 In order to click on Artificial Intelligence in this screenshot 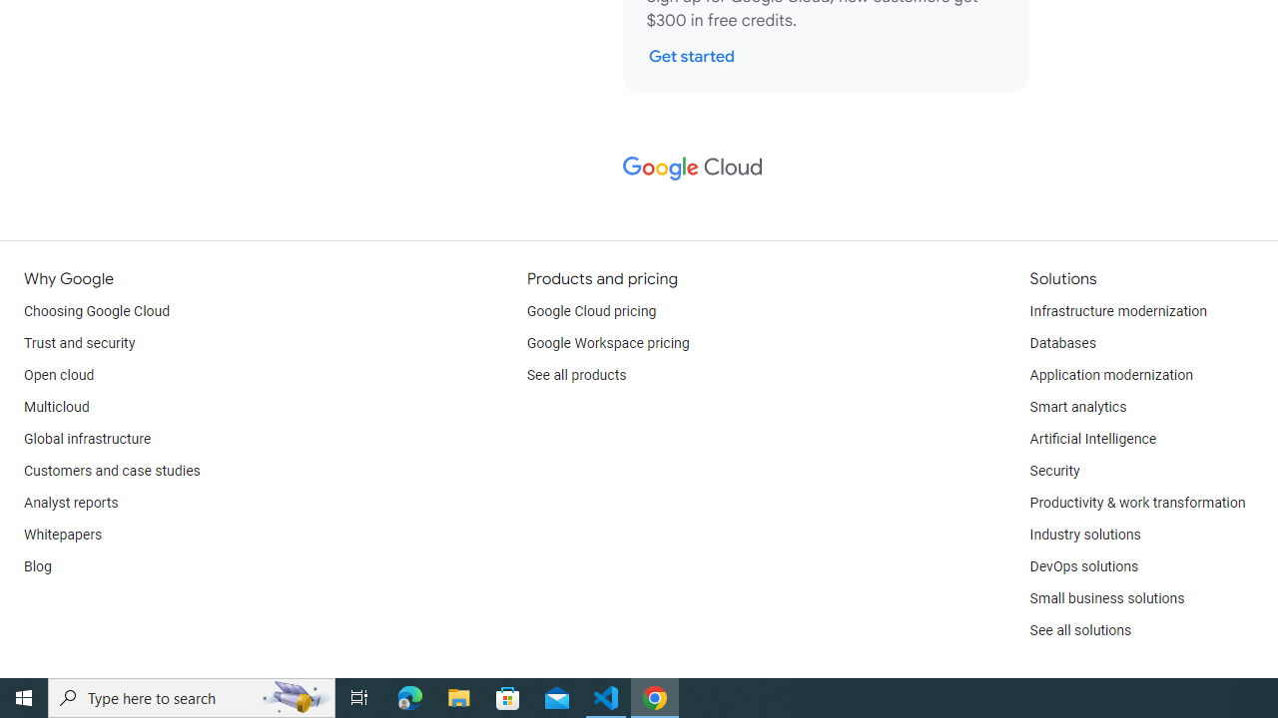, I will do `click(1092, 439)`.